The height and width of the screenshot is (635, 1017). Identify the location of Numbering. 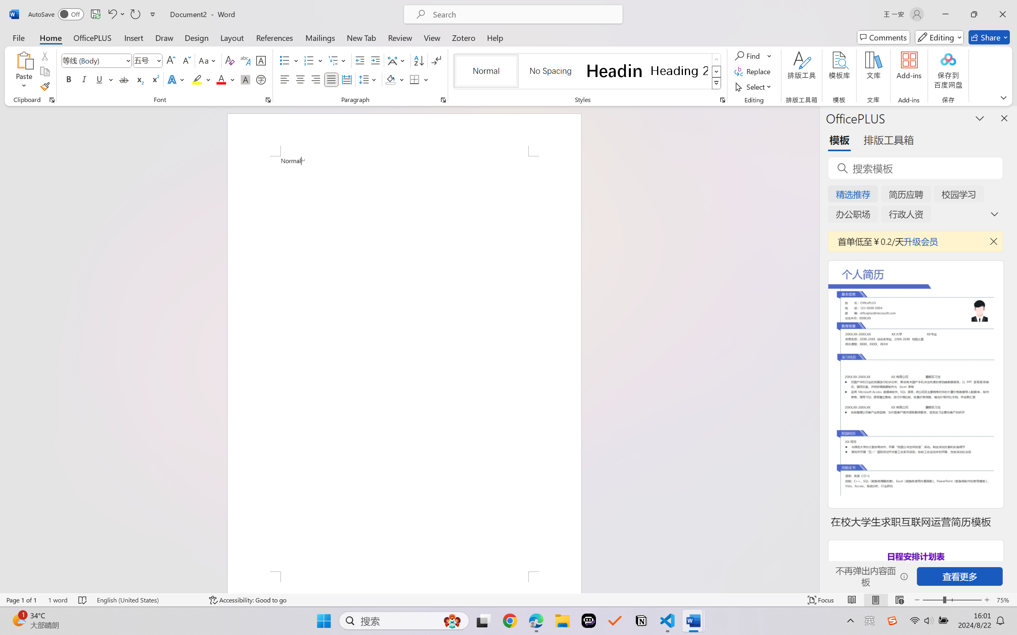
(309, 60).